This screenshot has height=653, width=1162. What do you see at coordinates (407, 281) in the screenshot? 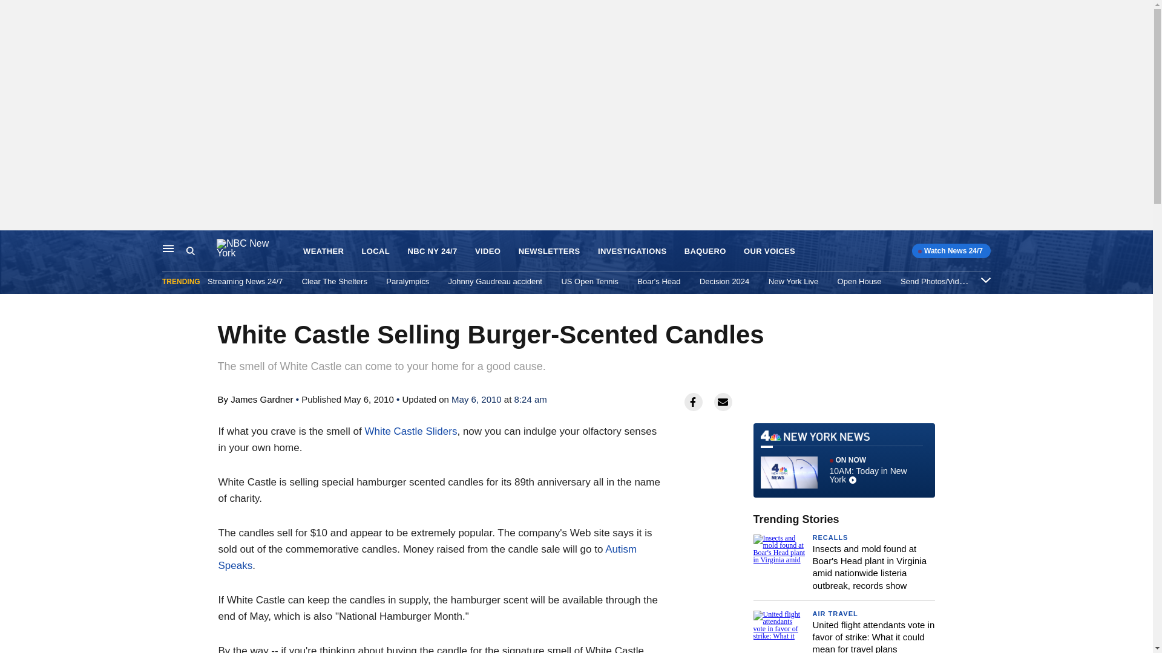
I see `Paralympics` at bounding box center [407, 281].